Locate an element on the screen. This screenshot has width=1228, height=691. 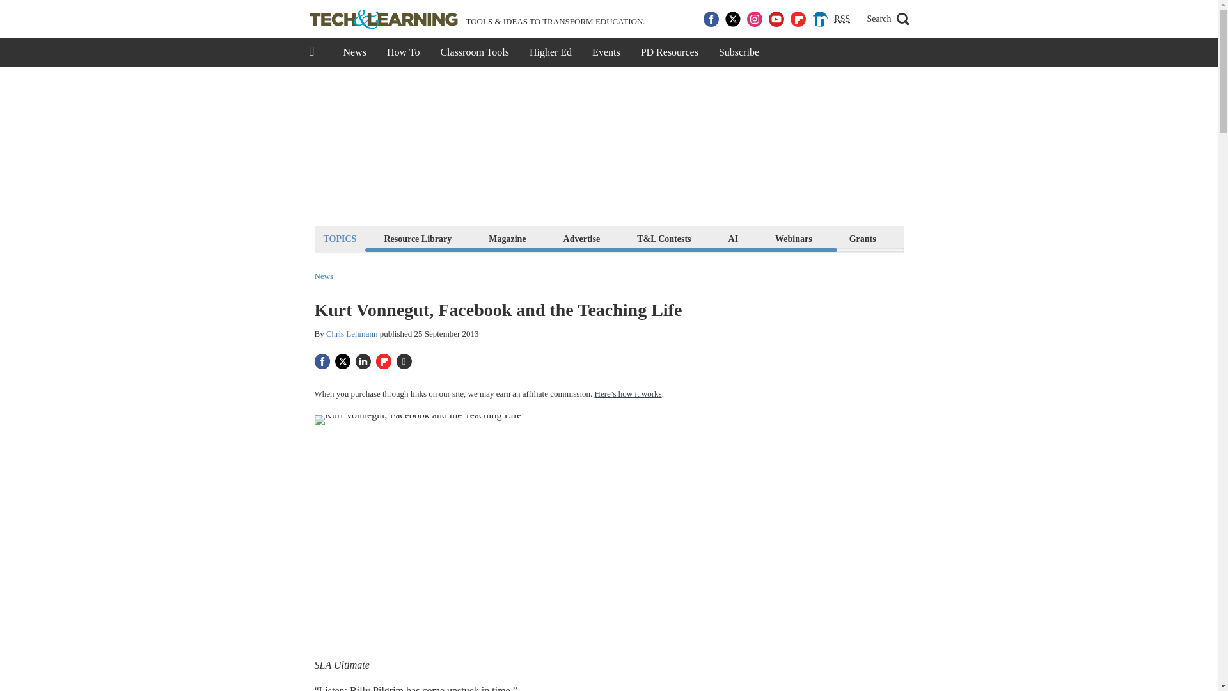
RSS is located at coordinates (842, 19).